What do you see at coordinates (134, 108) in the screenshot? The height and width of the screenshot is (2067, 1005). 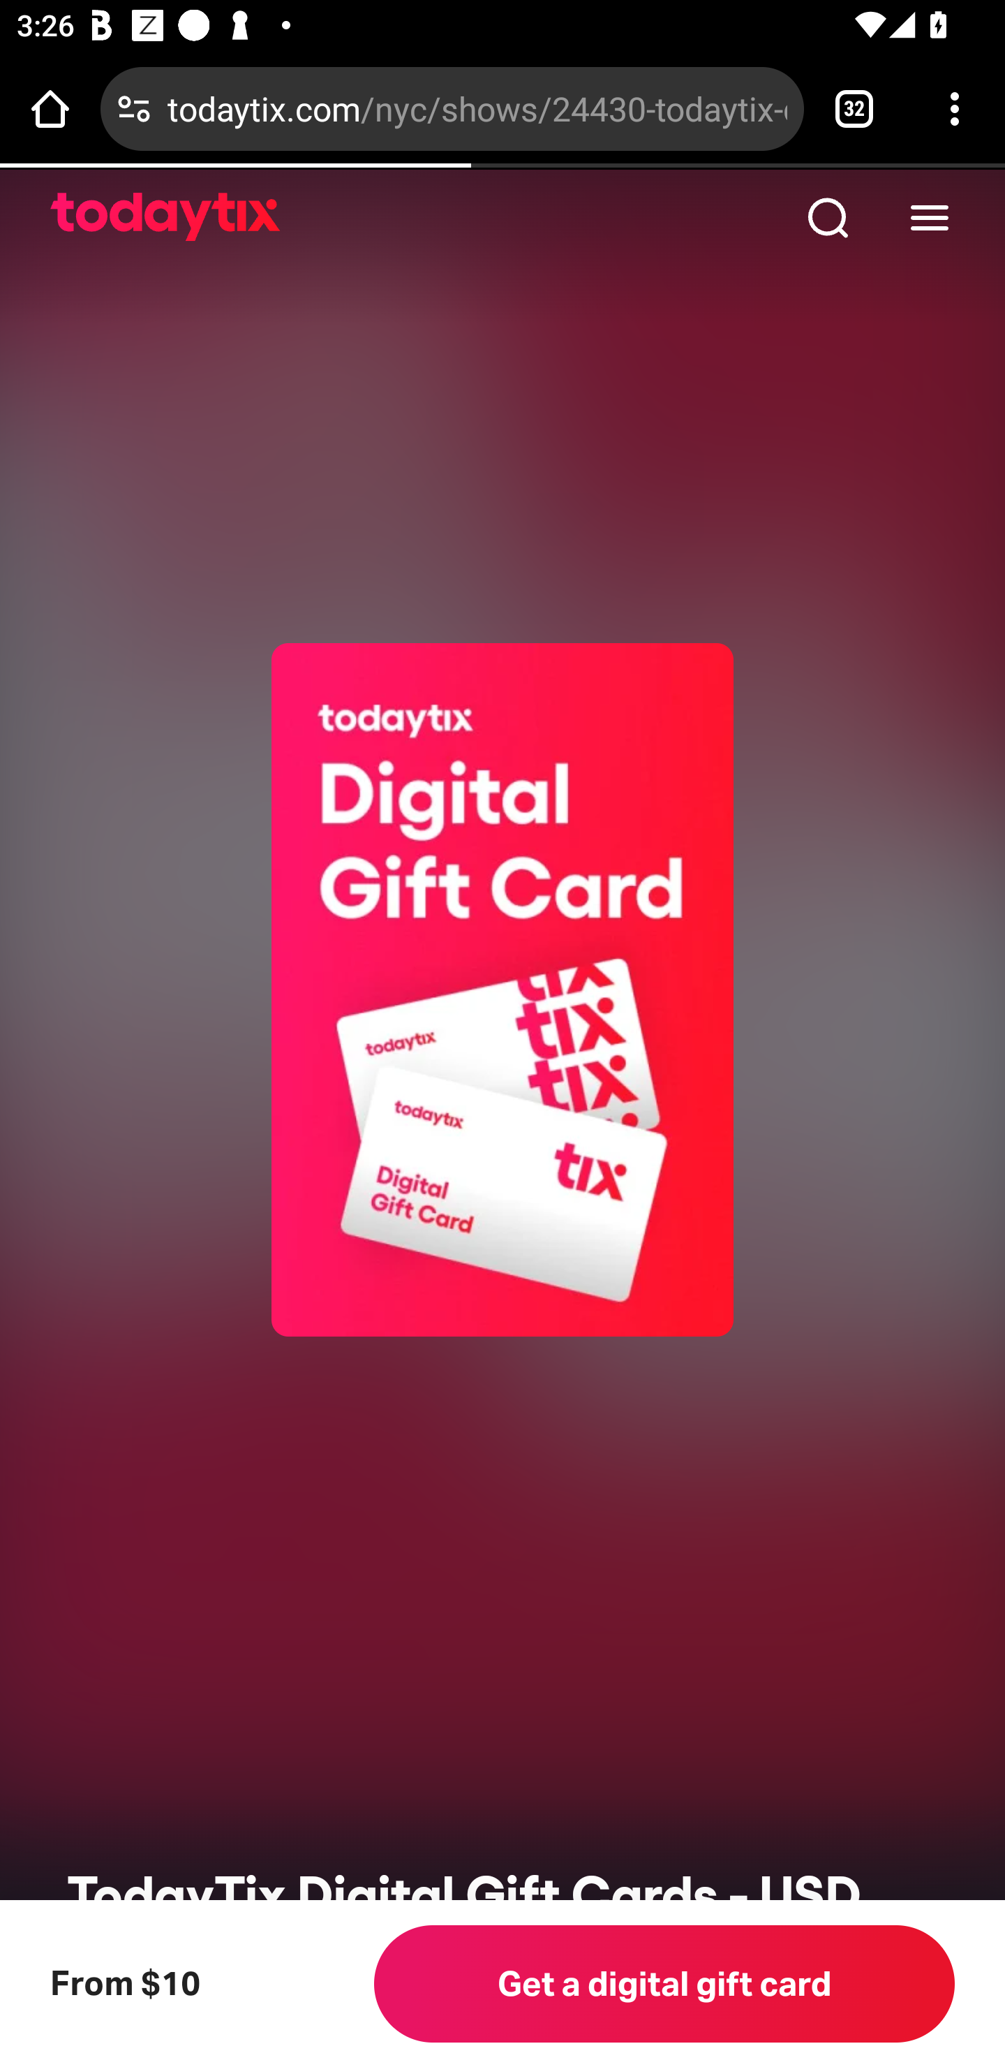 I see `Connection is secure` at bounding box center [134, 108].